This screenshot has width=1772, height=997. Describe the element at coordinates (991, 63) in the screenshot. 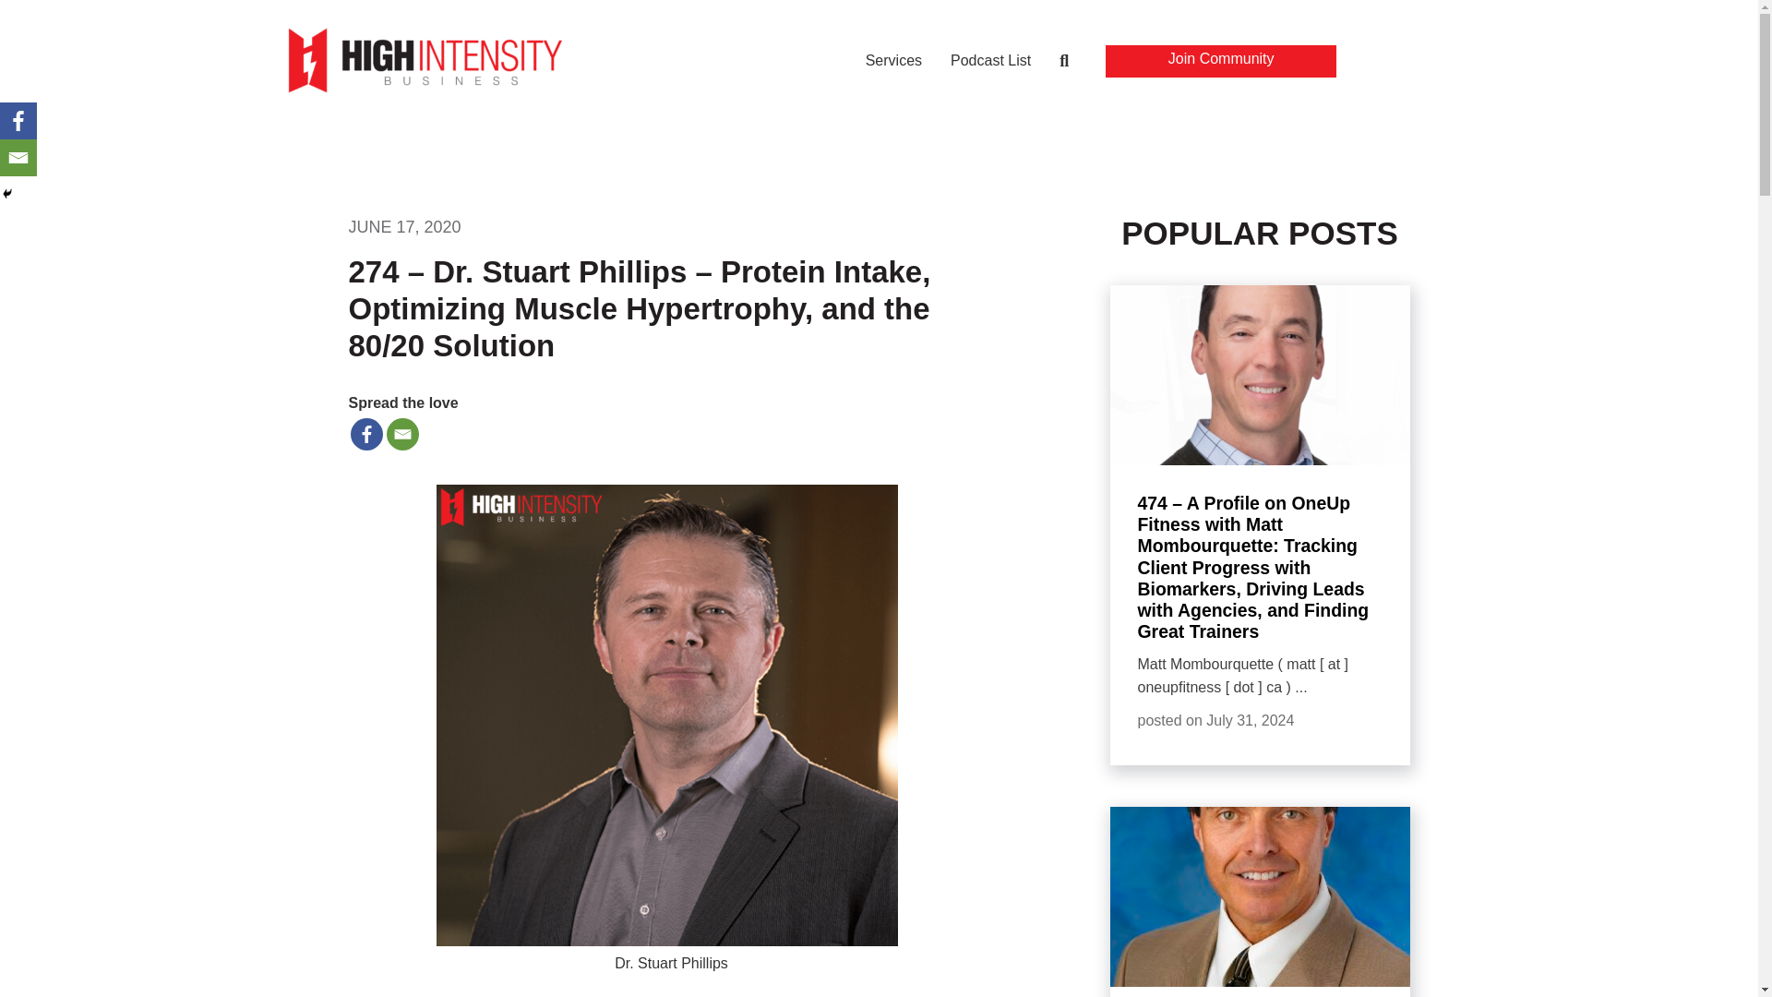

I see `Podcast List` at that location.